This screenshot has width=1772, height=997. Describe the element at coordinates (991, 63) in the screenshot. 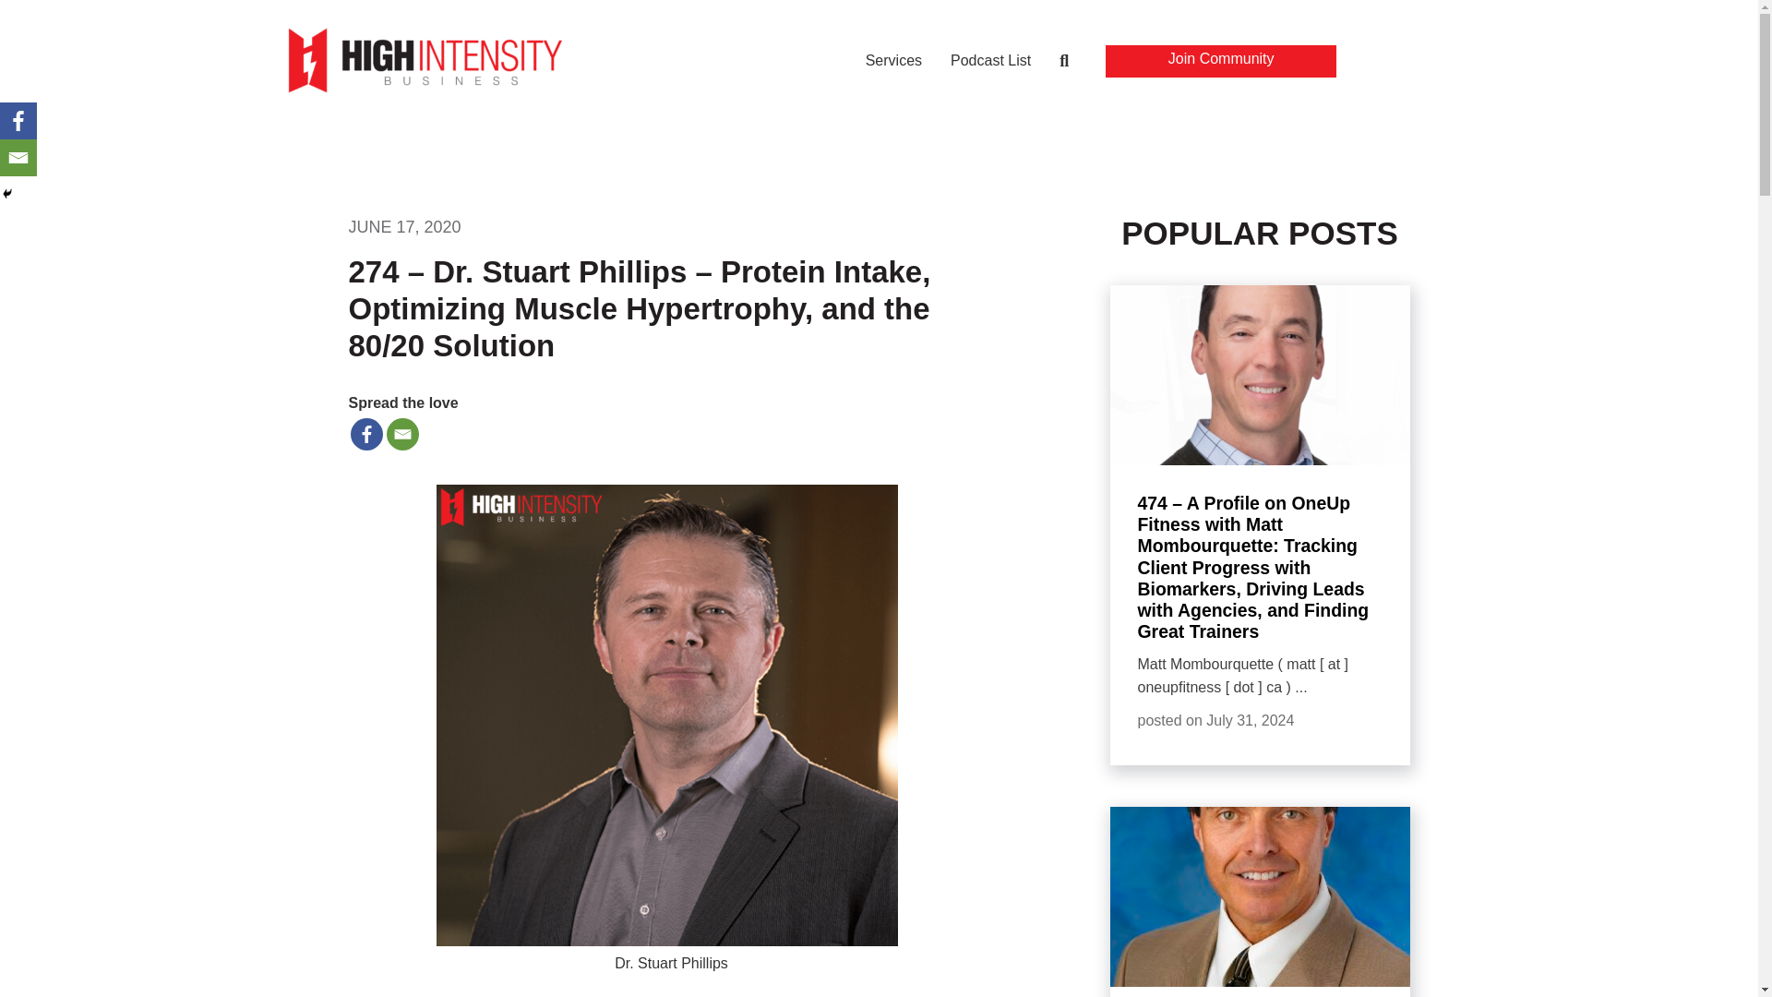

I see `Podcast List` at that location.